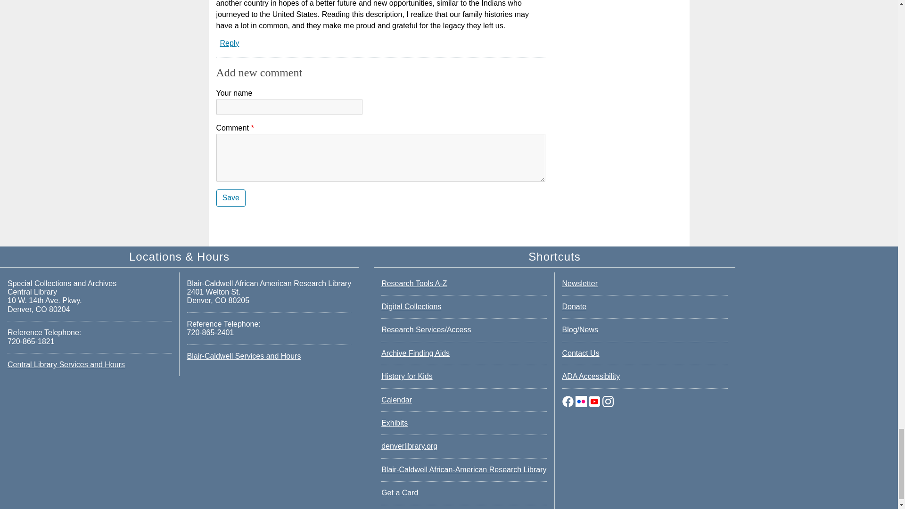 The height and width of the screenshot is (509, 905). What do you see at coordinates (229, 43) in the screenshot?
I see `Reply` at bounding box center [229, 43].